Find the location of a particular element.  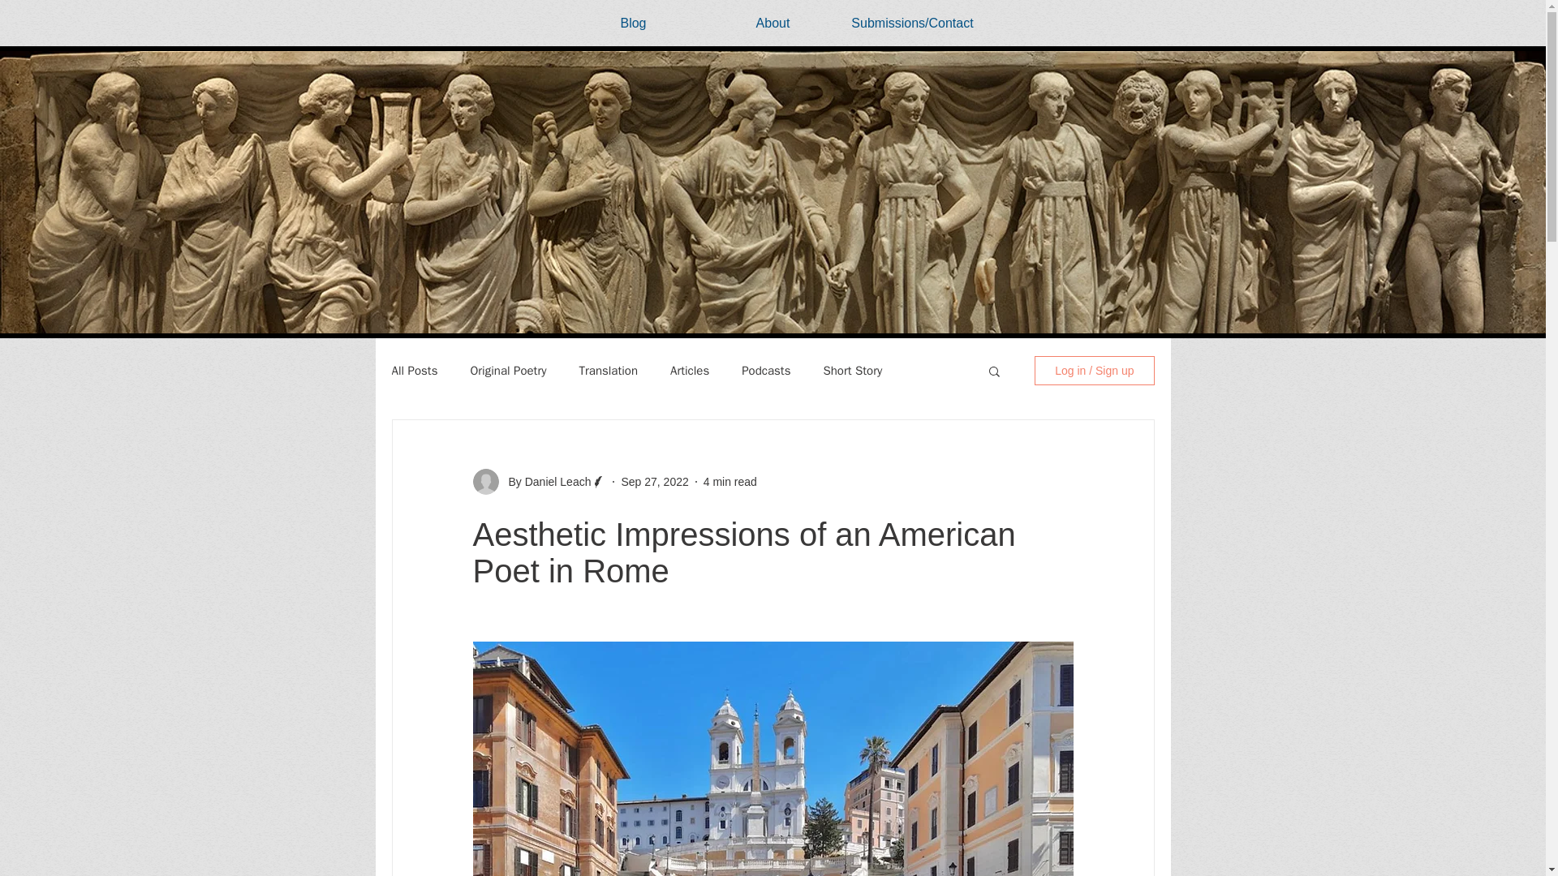

About is located at coordinates (773, 24).